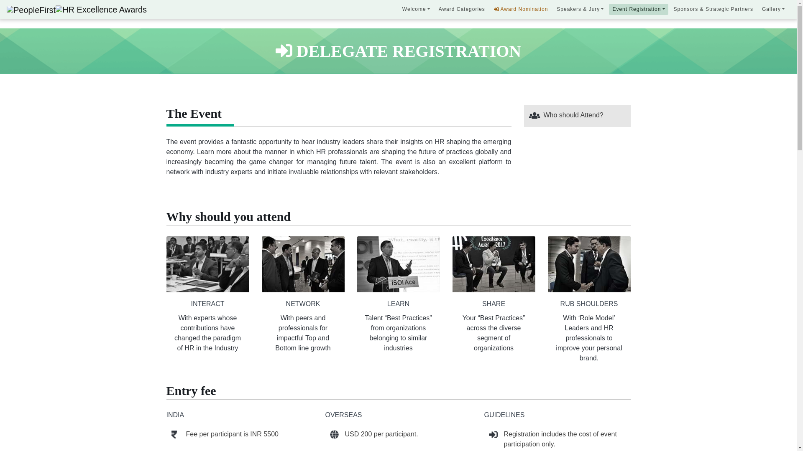 This screenshot has height=451, width=803. I want to click on Award Categories, so click(462, 9).